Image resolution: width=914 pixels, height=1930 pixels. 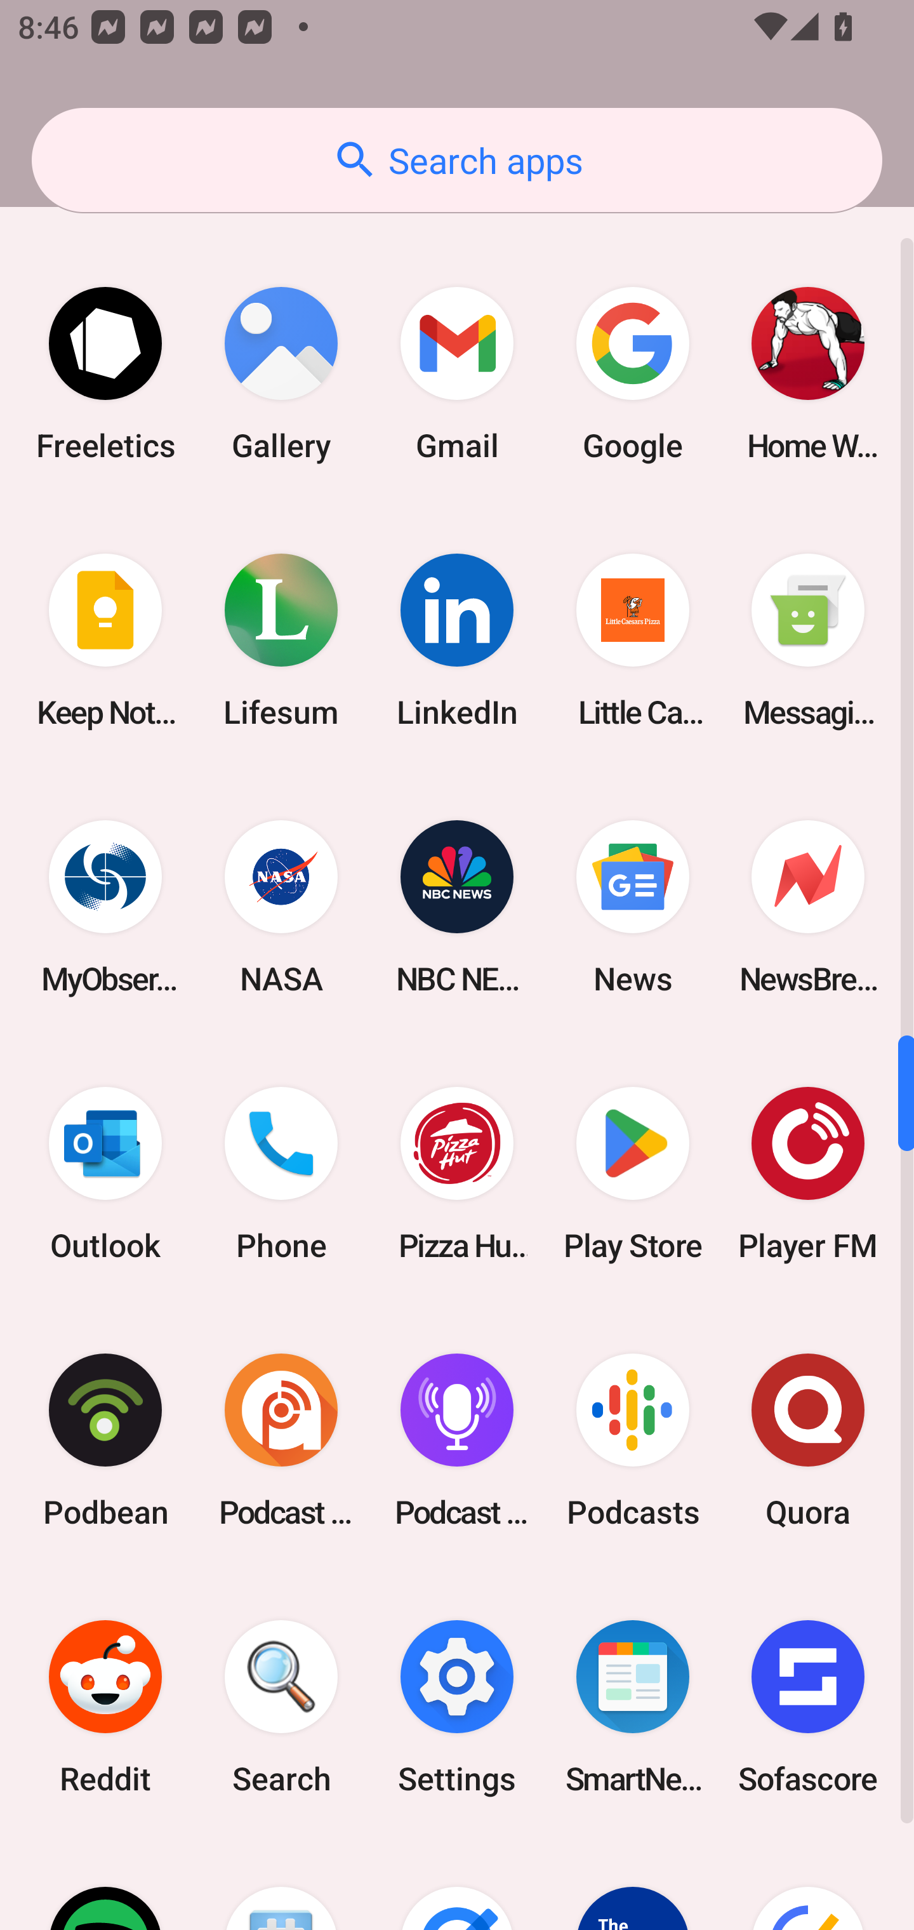 I want to click on Sofascore, so click(x=808, y=1707).